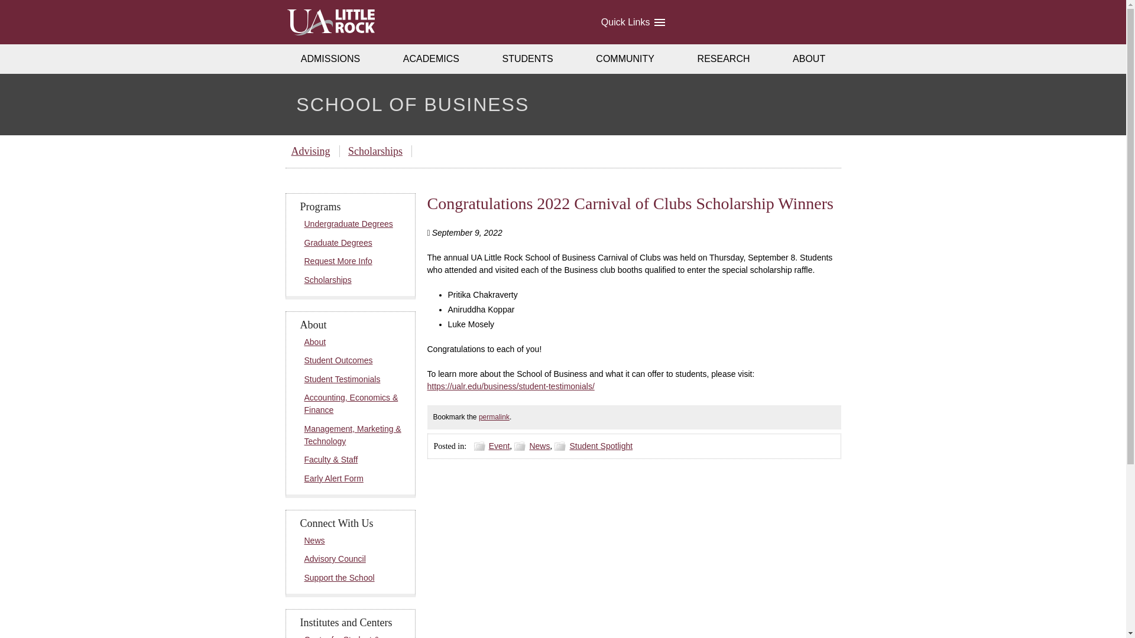 This screenshot has width=1135, height=638. Describe the element at coordinates (632, 22) in the screenshot. I see `Quick Links` at that location.